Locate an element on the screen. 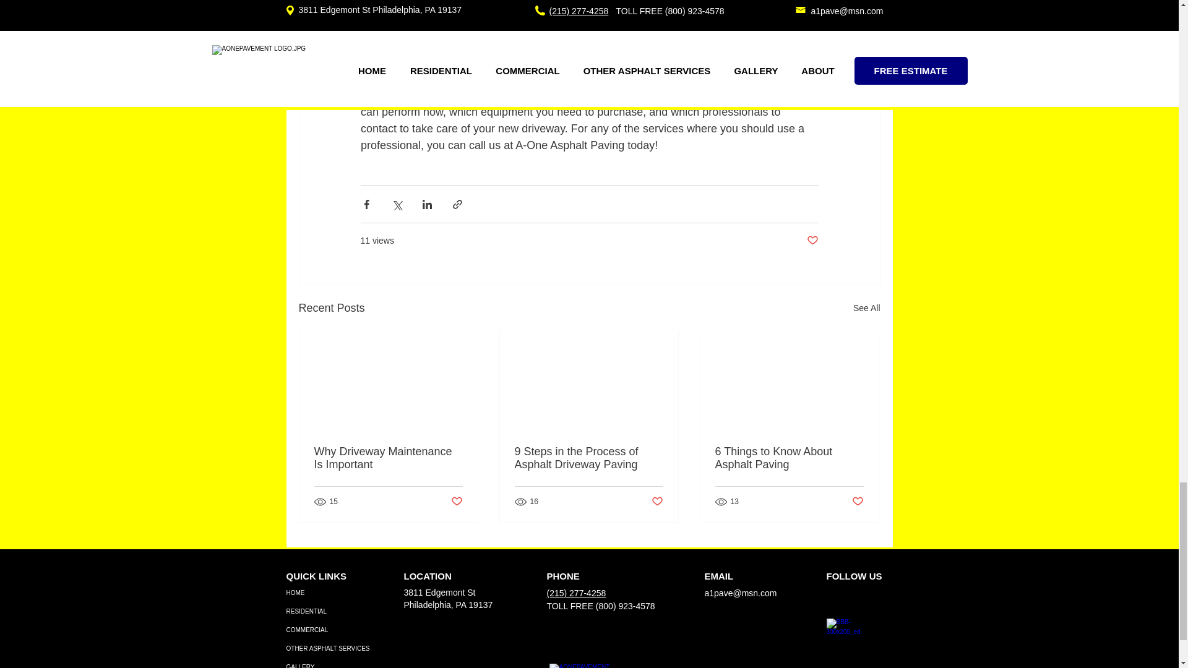 Image resolution: width=1188 pixels, height=668 pixels. 6 Things to Know About Asphalt Paving is located at coordinates (789, 458).